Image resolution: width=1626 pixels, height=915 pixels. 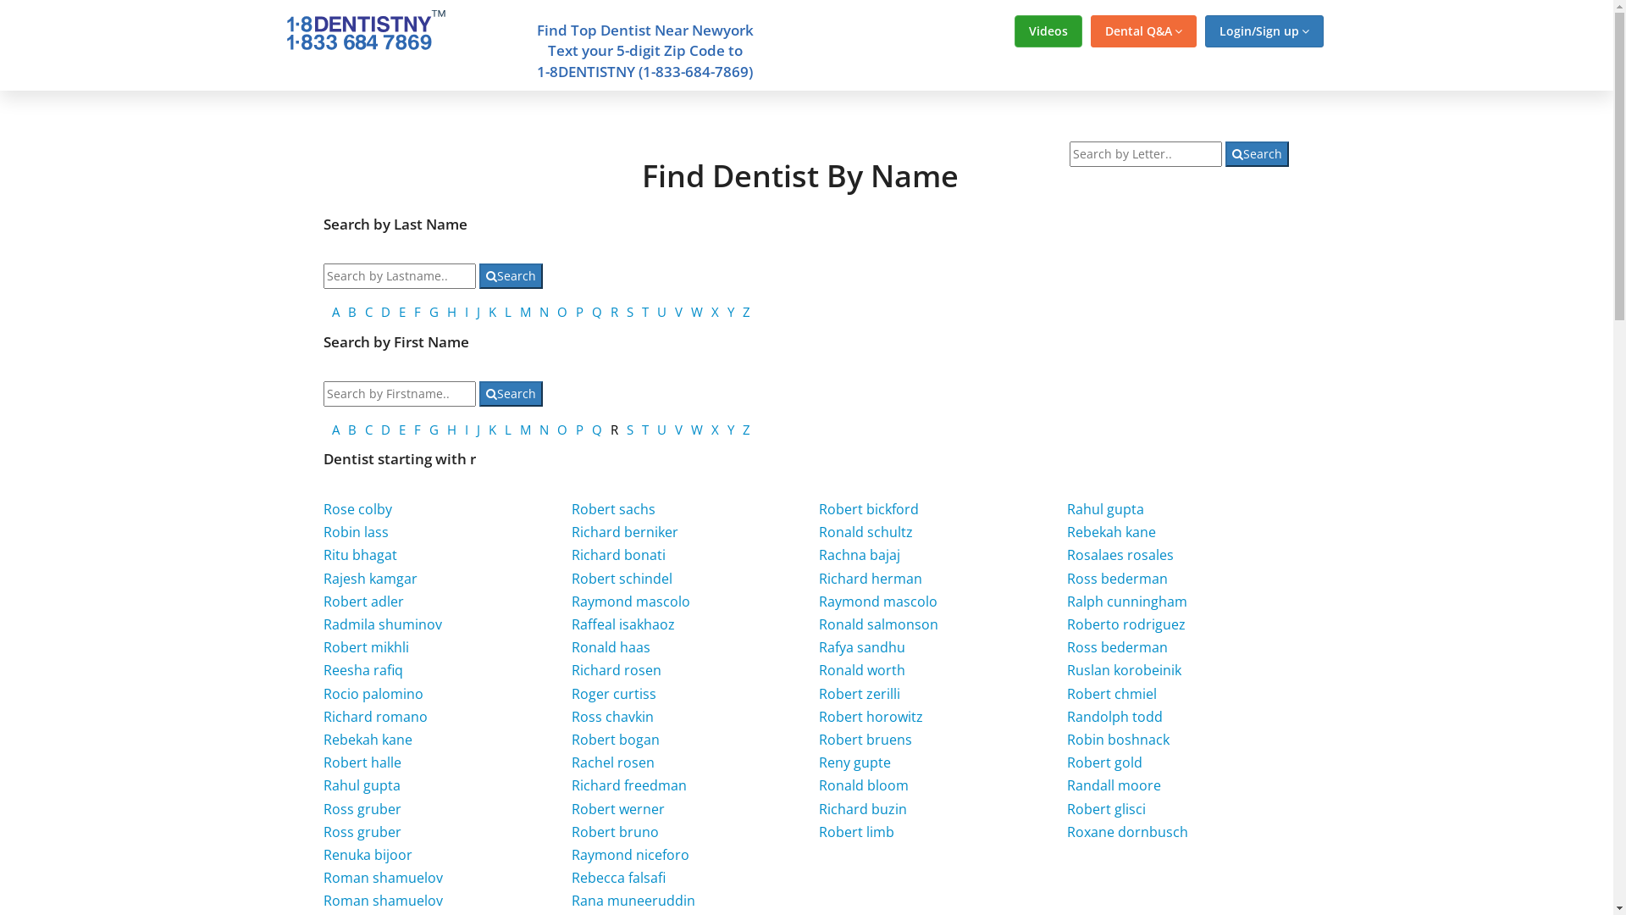 I want to click on L, so click(x=508, y=312).